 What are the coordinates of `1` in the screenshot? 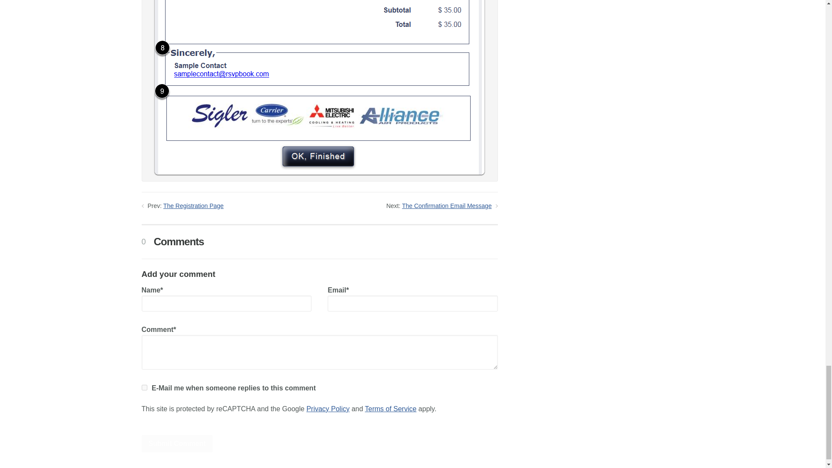 It's located at (144, 387).